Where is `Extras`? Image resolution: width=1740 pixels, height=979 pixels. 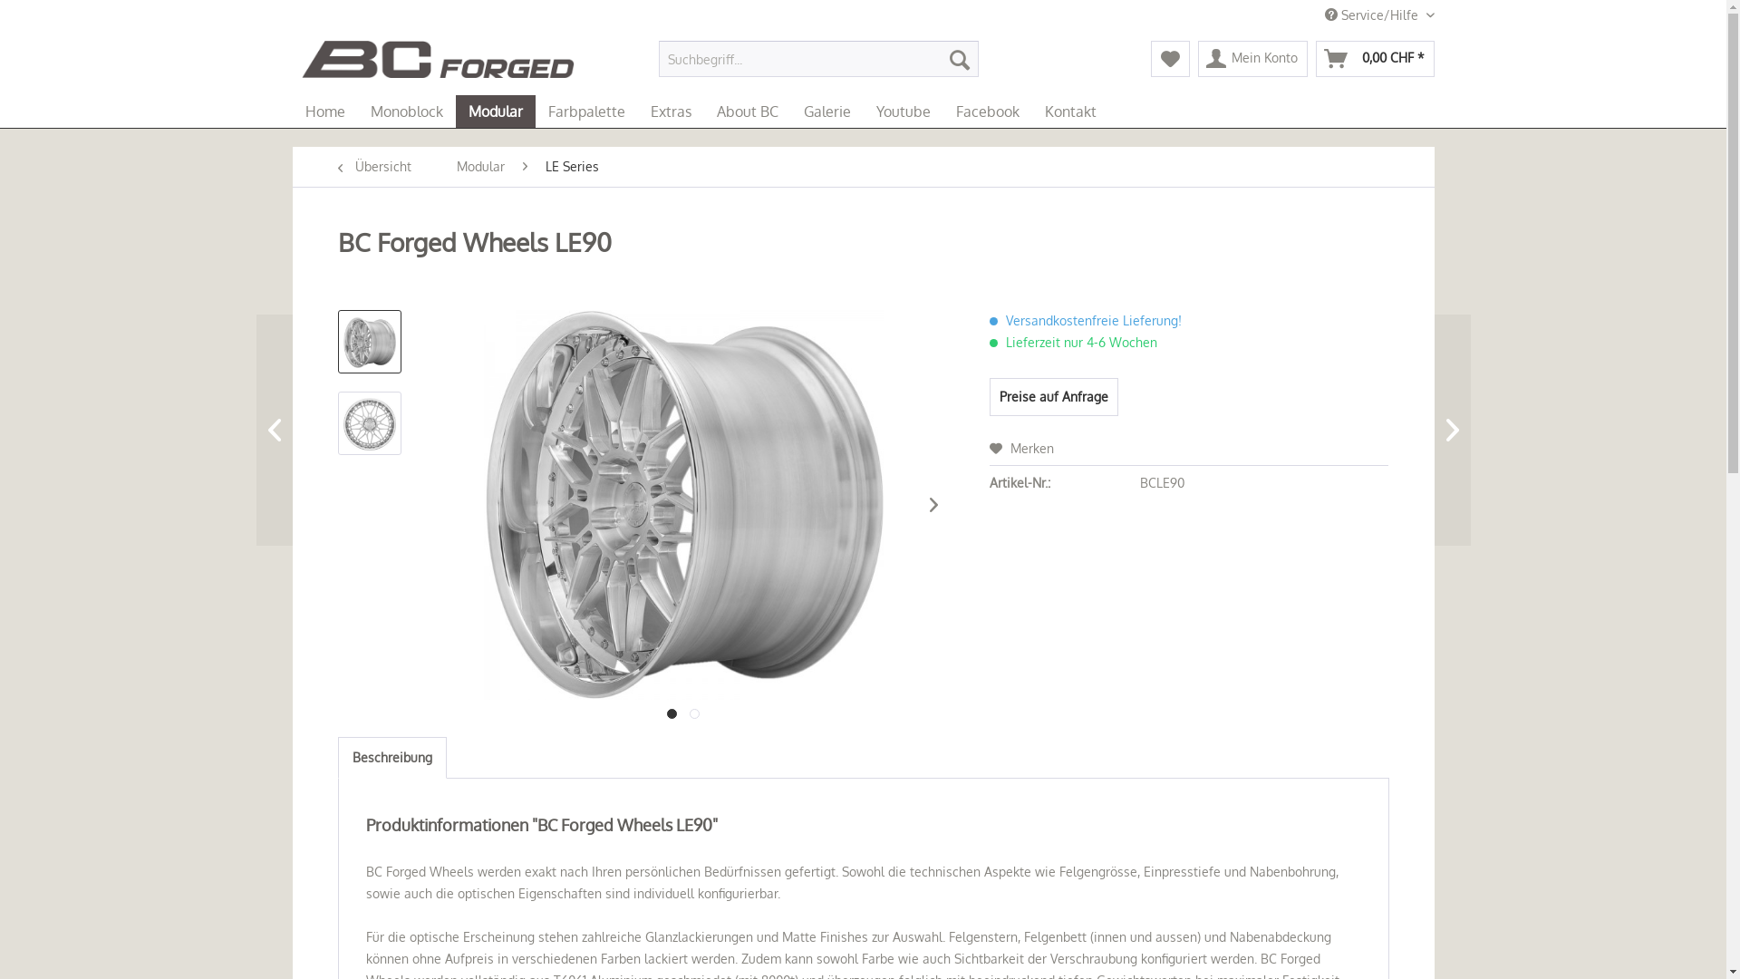 Extras is located at coordinates (671, 111).